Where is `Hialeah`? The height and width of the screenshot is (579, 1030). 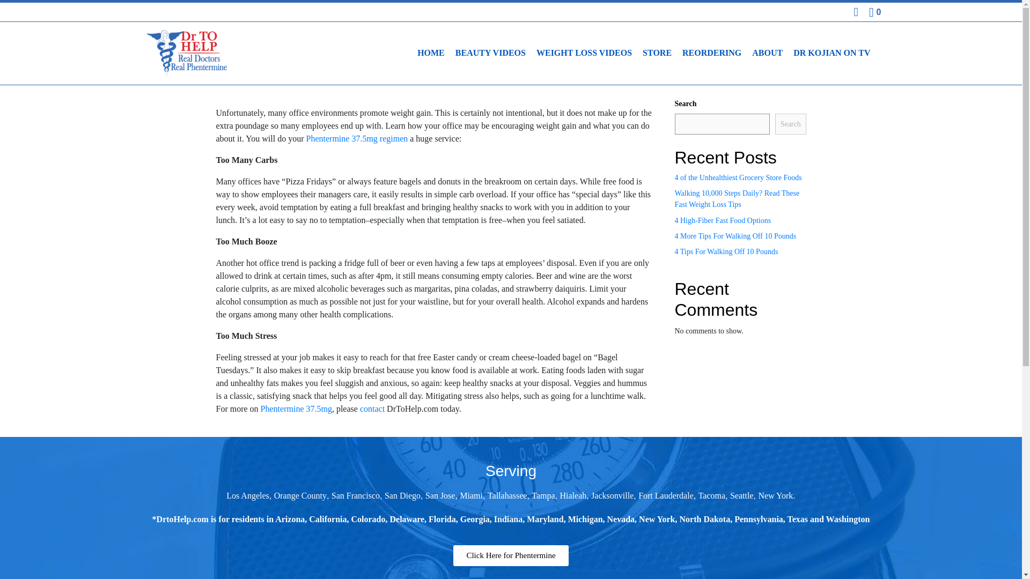
Hialeah is located at coordinates (573, 495).